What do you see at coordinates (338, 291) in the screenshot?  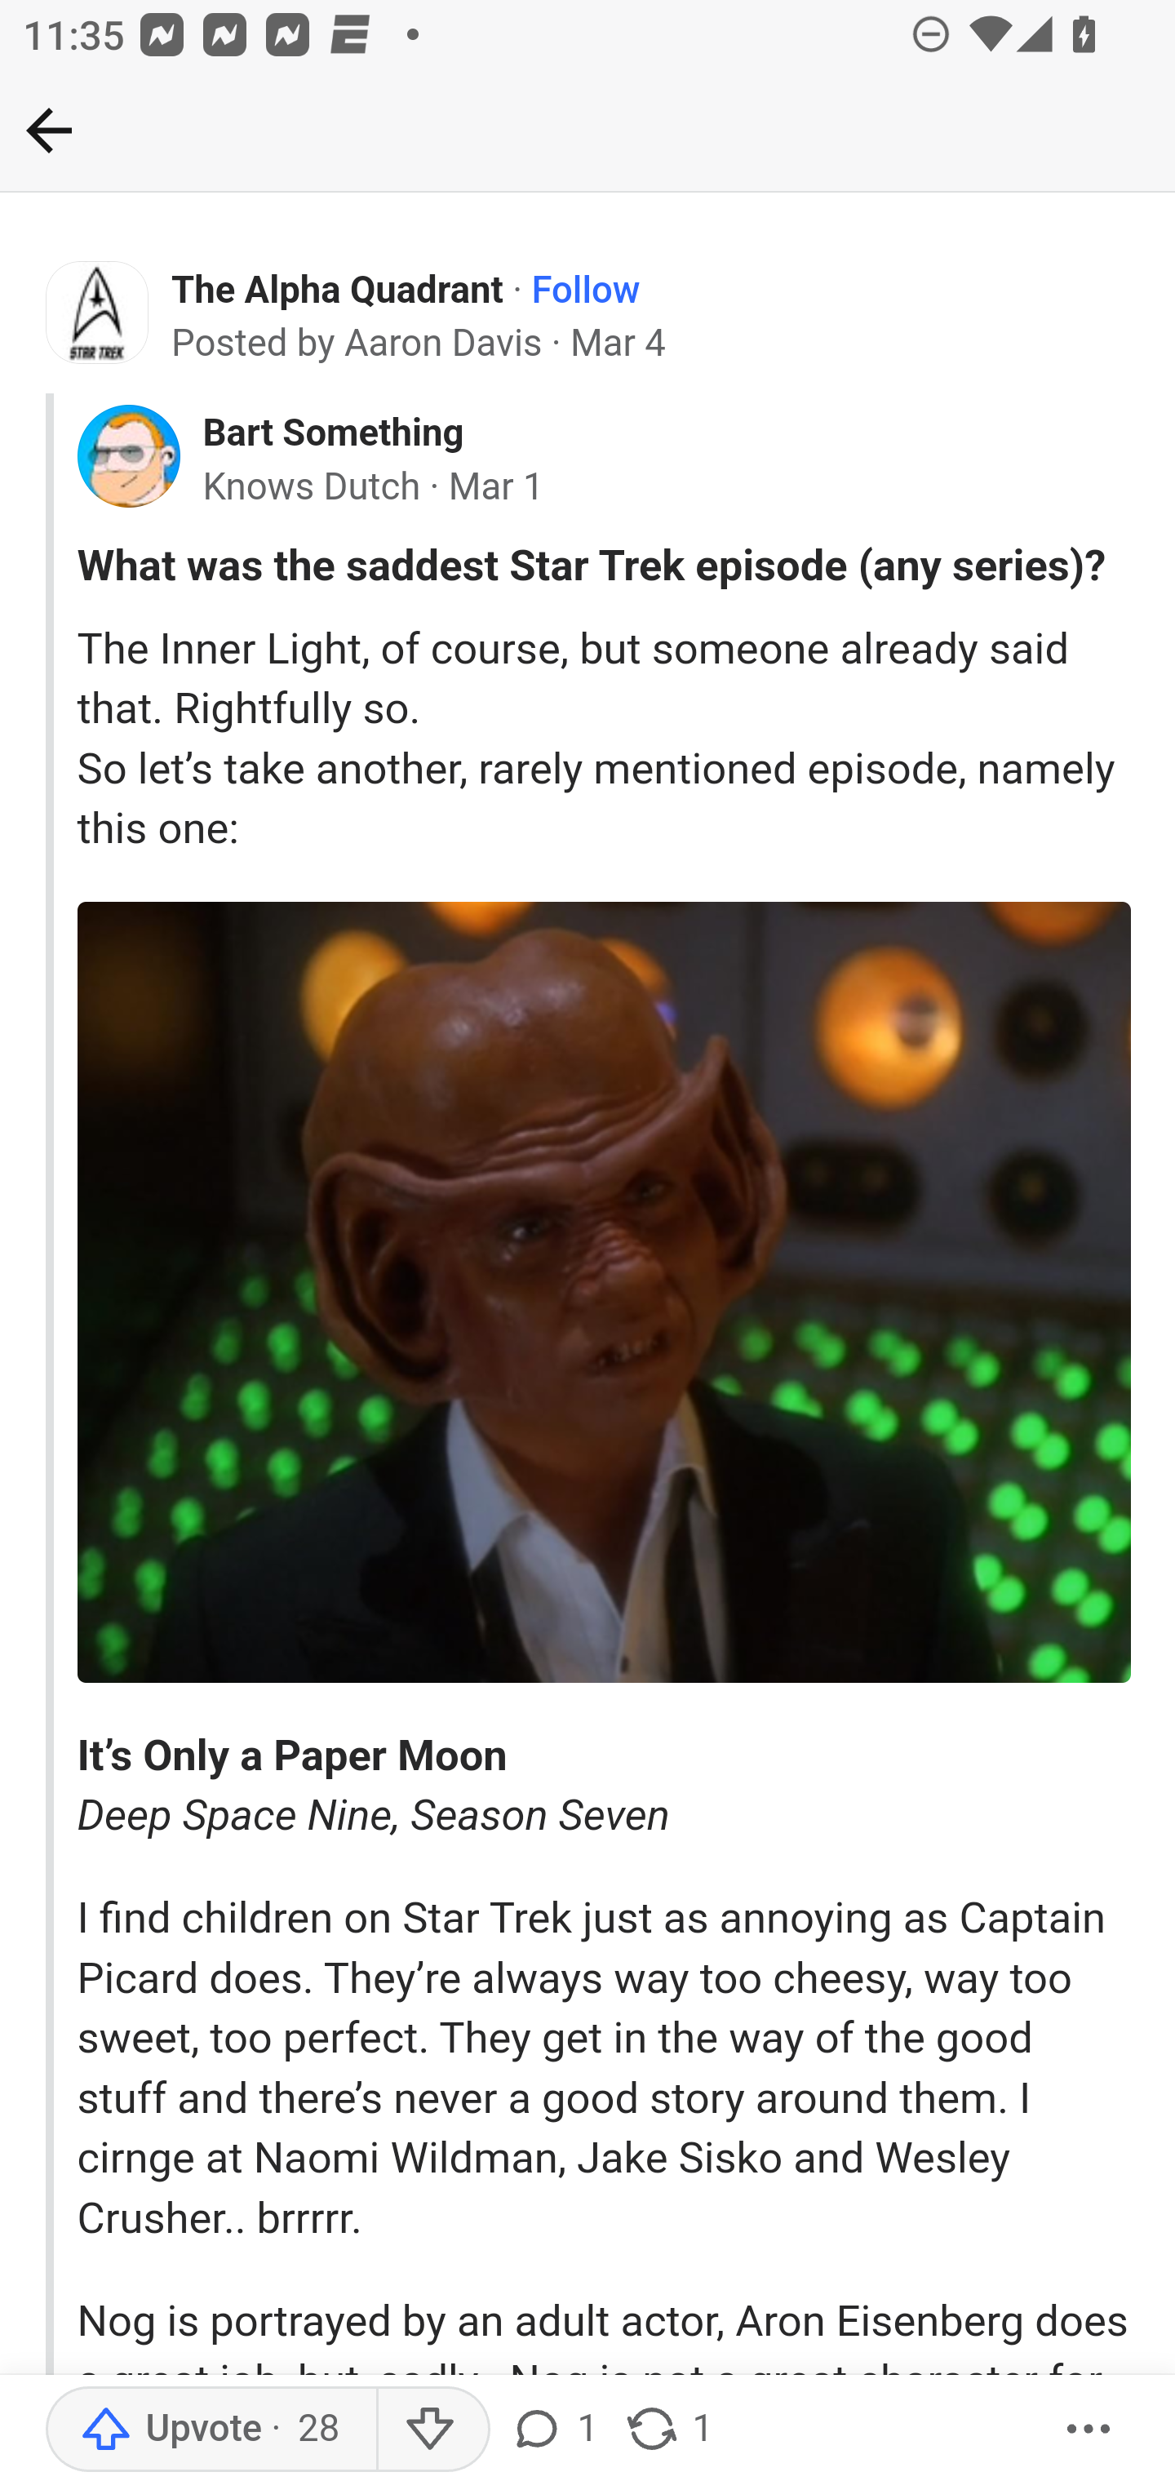 I see `The Alpha Quadrant` at bounding box center [338, 291].